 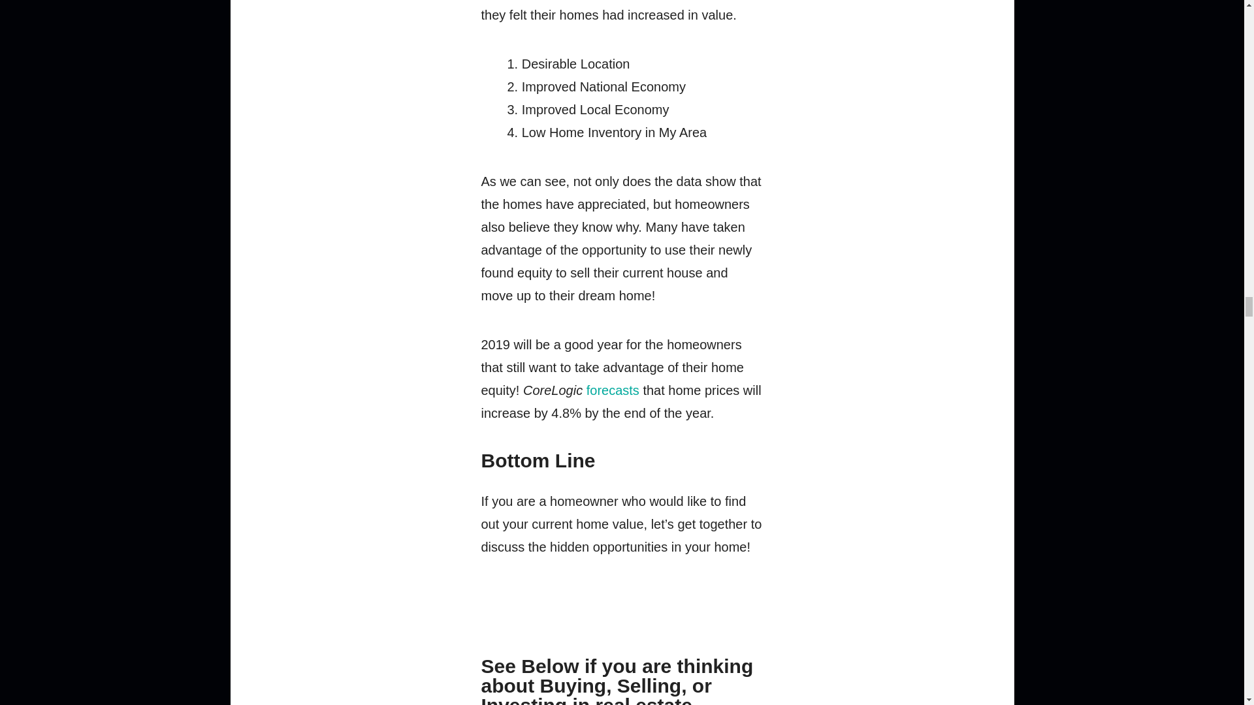 I want to click on forecasts, so click(x=613, y=390).